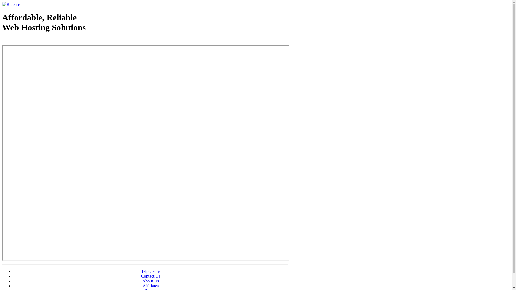  Describe the element at coordinates (150, 286) in the screenshot. I see `Affiliates` at that location.